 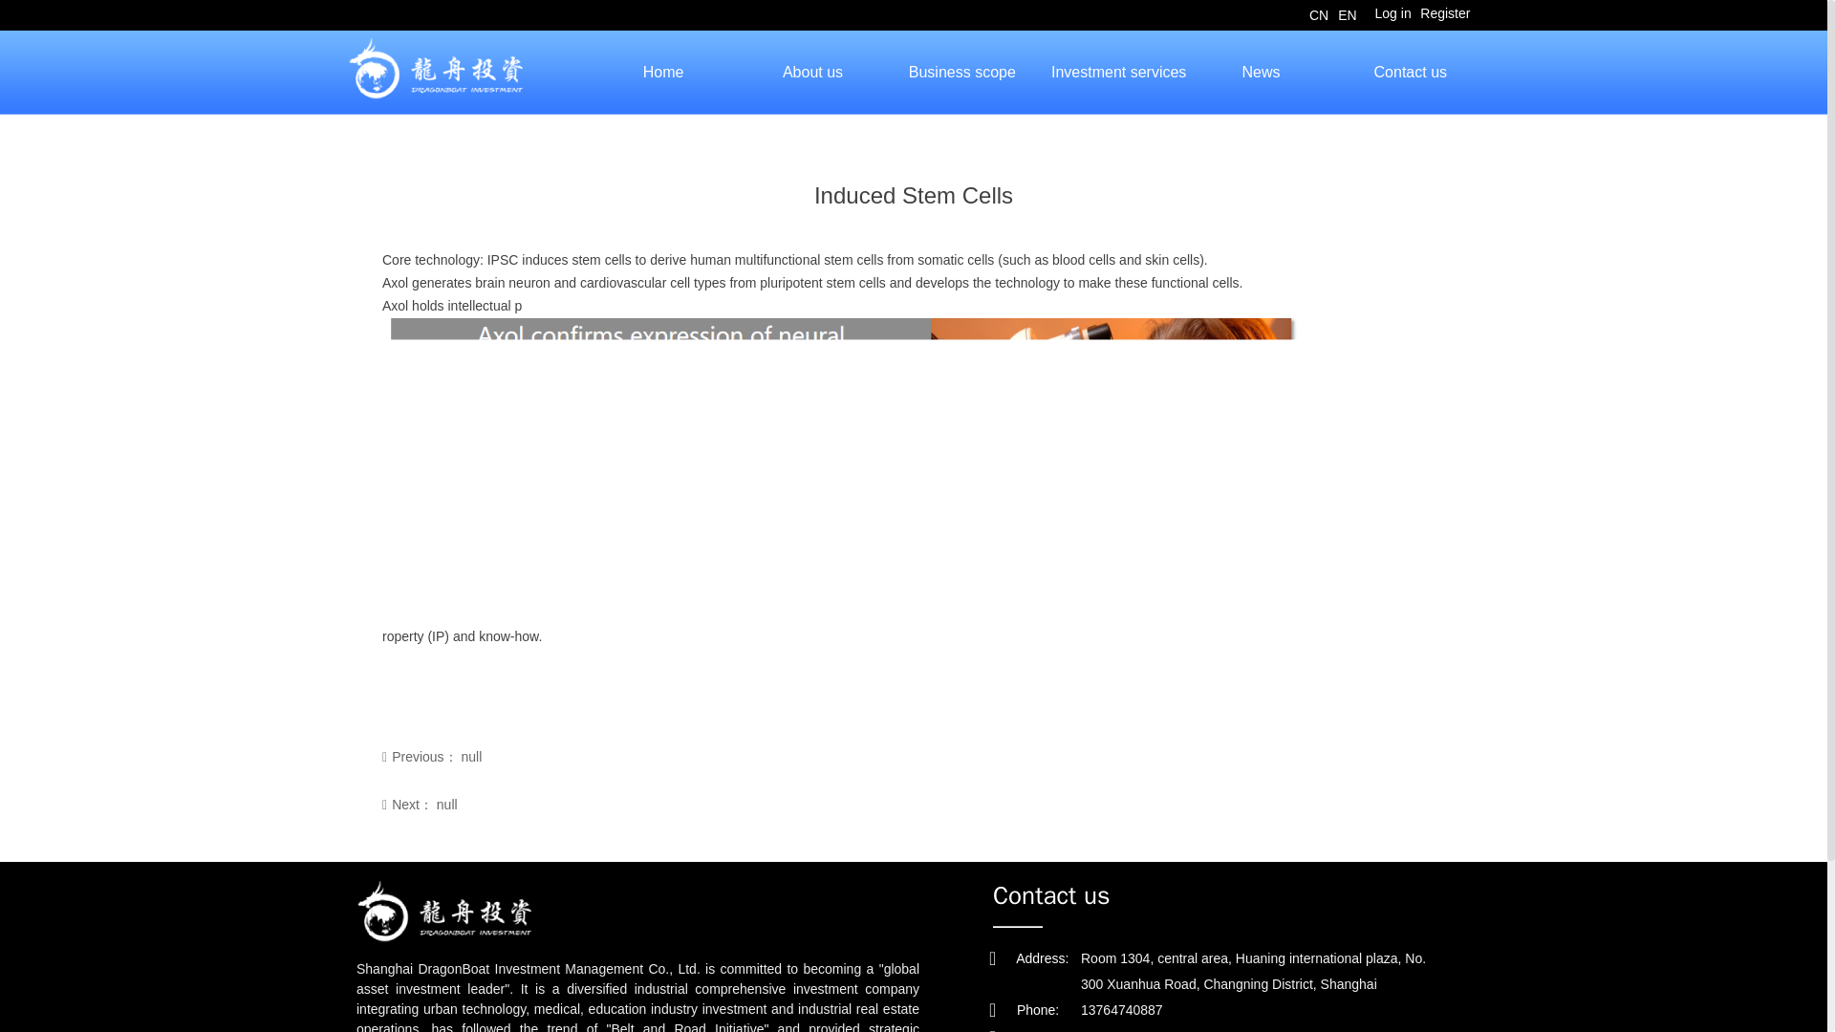 What do you see at coordinates (1411, 73) in the screenshot?
I see `Log in` at bounding box center [1411, 73].